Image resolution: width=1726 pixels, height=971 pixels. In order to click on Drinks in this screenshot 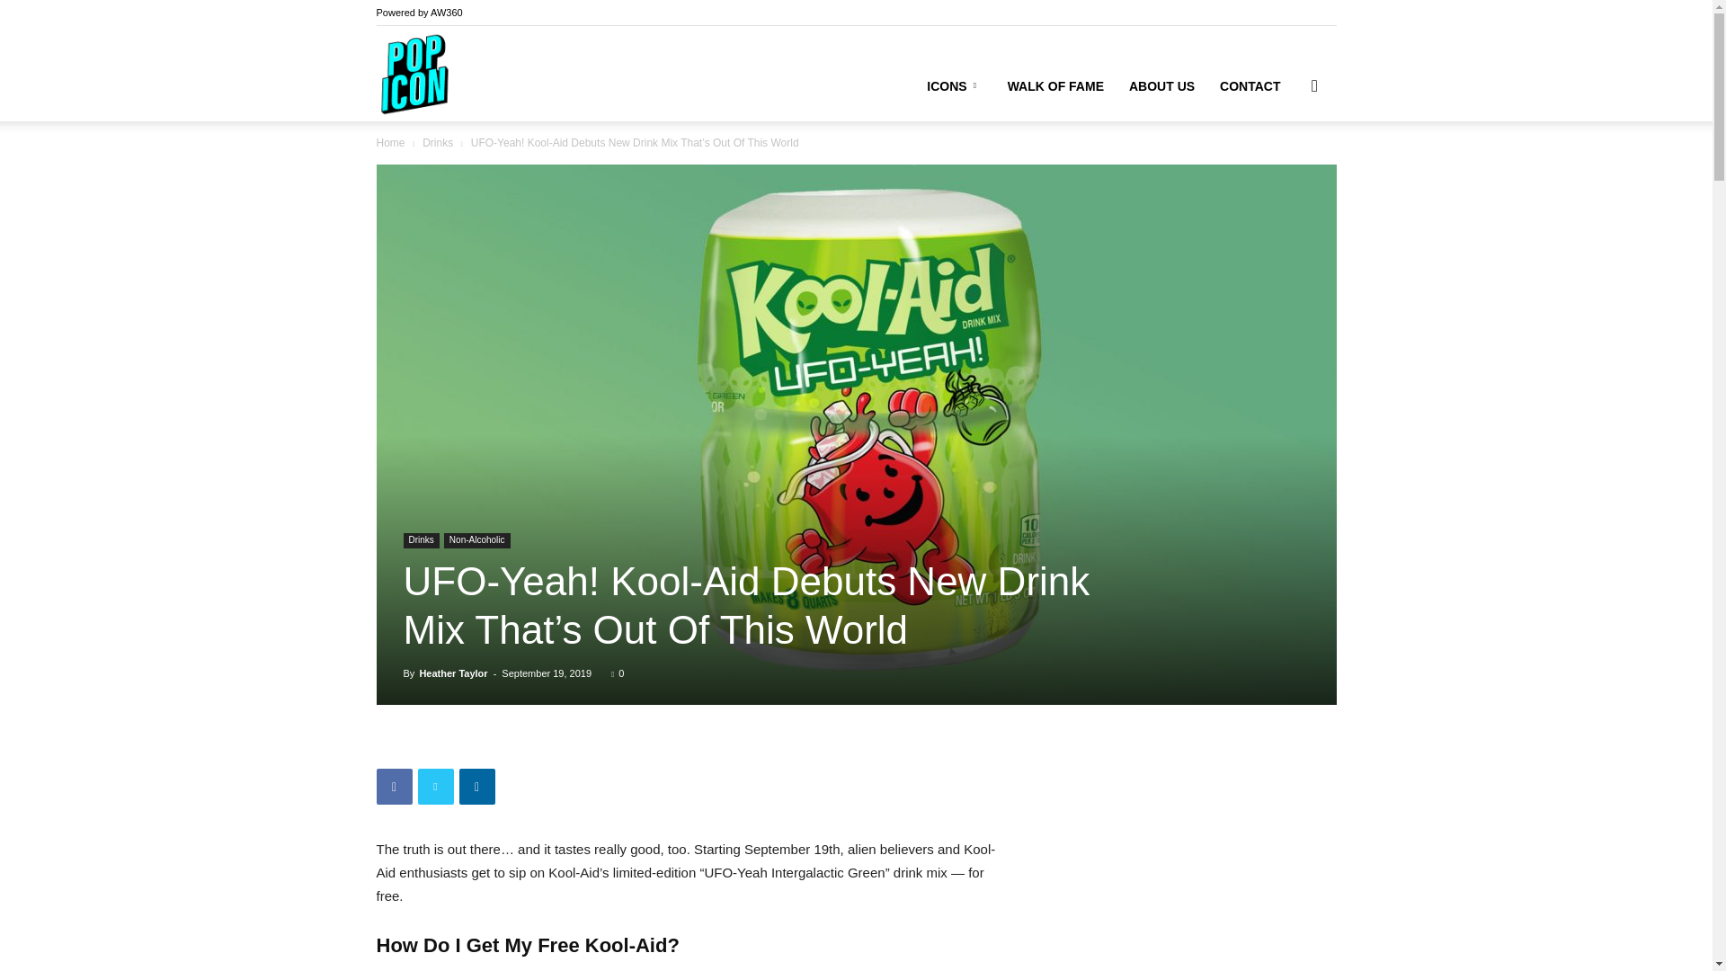, I will do `click(420, 540)`.